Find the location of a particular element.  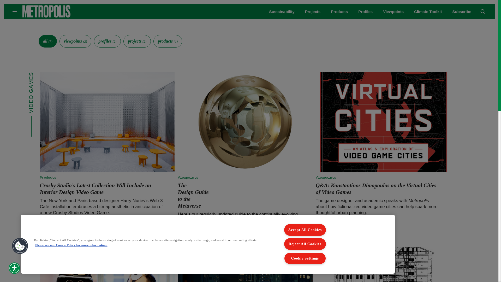

Subscribe is located at coordinates (462, 11).